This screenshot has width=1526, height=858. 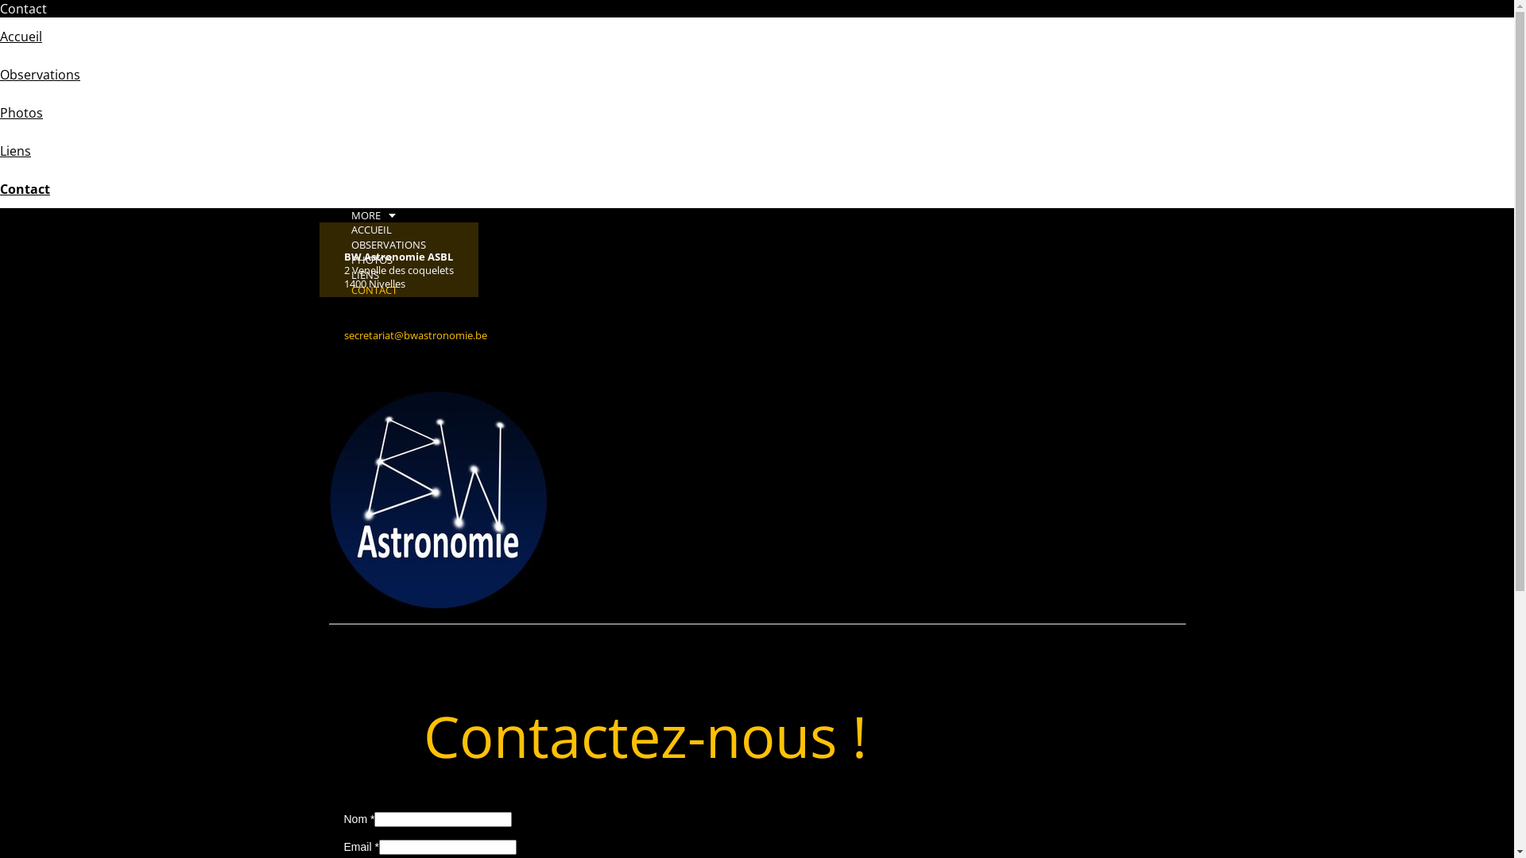 I want to click on OBSERVATIONS, so click(x=383, y=244).